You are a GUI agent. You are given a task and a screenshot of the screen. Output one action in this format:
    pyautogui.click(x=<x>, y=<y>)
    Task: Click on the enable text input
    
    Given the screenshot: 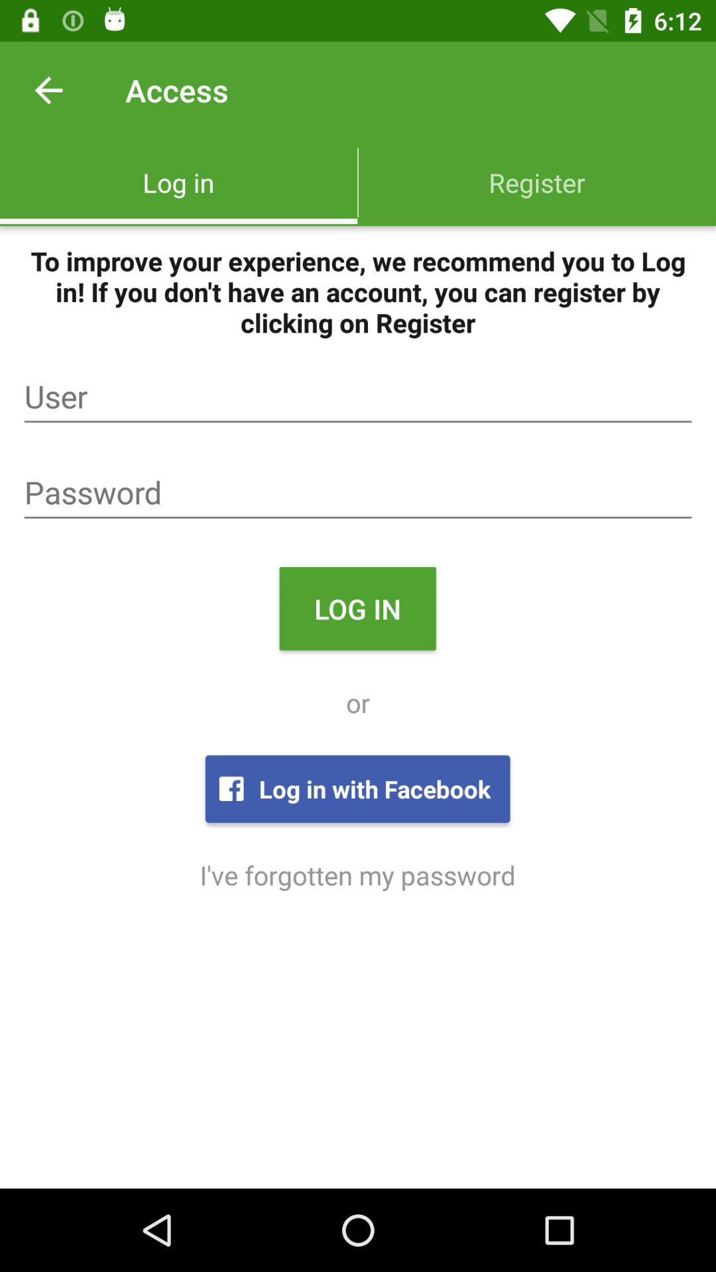 What is the action you would take?
    pyautogui.click(x=358, y=493)
    